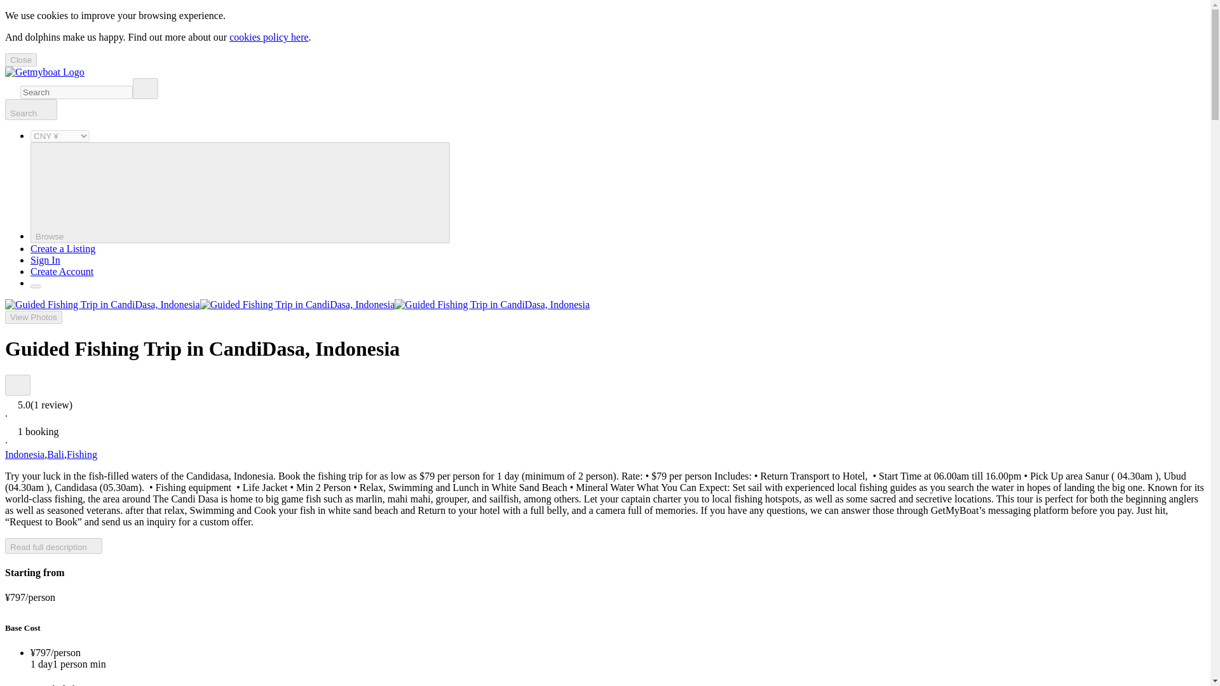 This screenshot has height=686, width=1220. Describe the element at coordinates (146, 88) in the screenshot. I see `Clear` at that location.